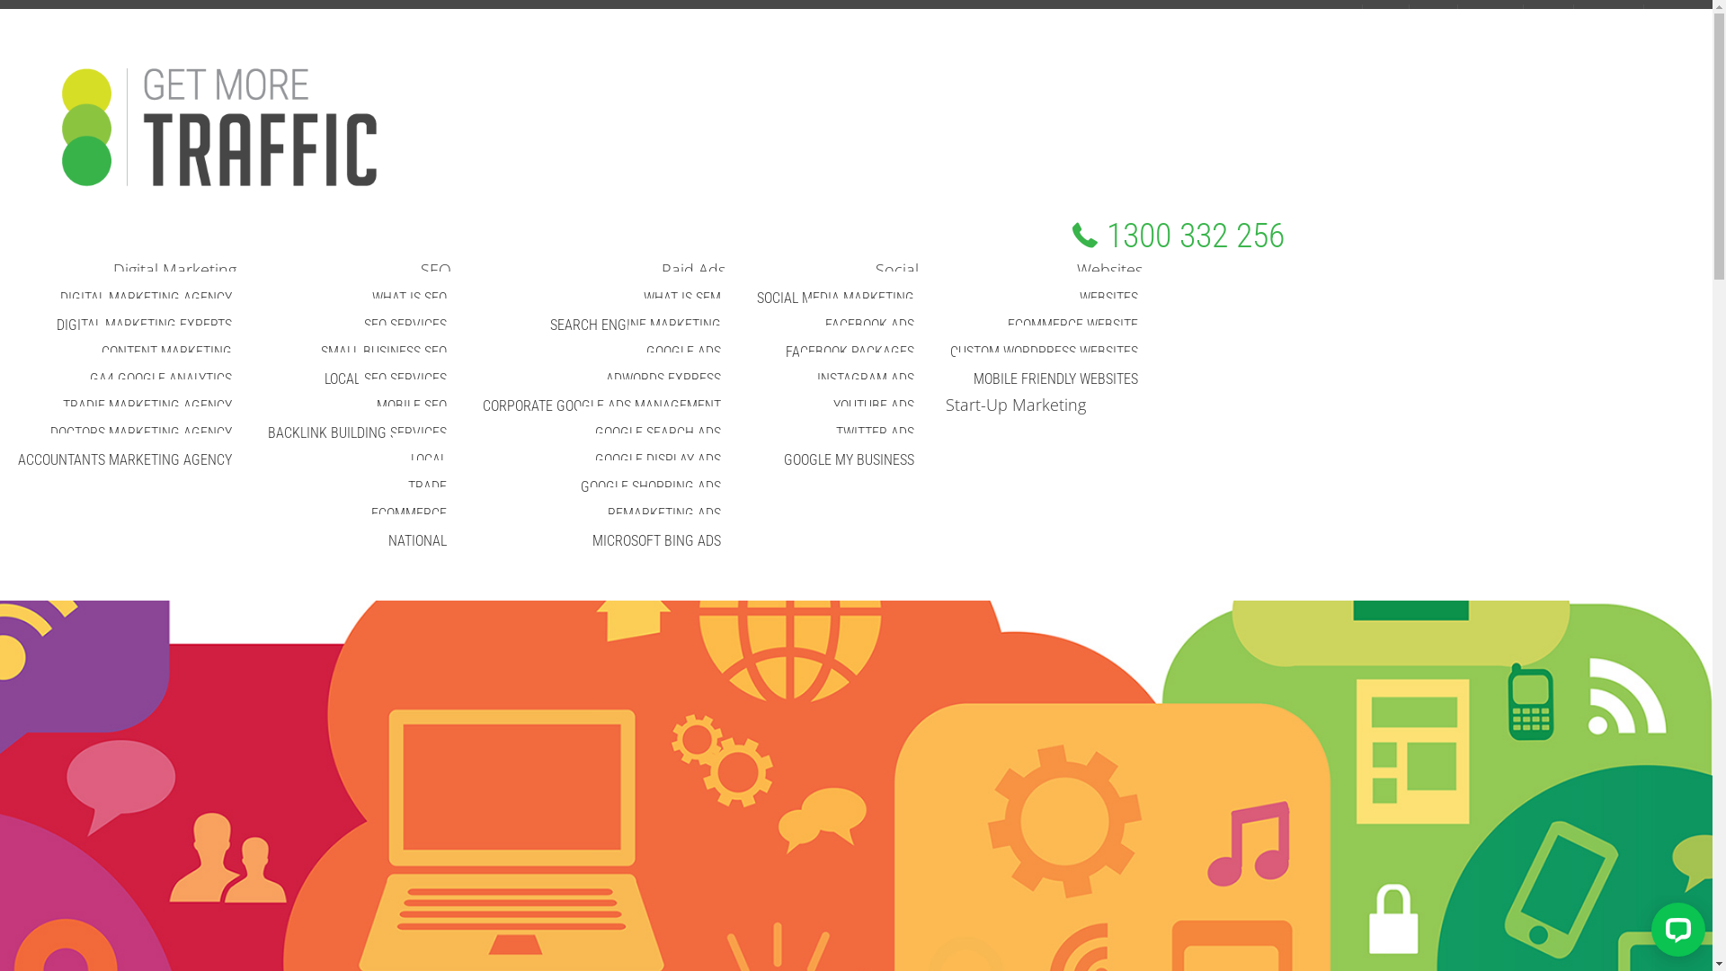 Image resolution: width=1726 pixels, height=971 pixels. What do you see at coordinates (1009, 405) in the screenshot?
I see `Start-Up Marketing` at bounding box center [1009, 405].